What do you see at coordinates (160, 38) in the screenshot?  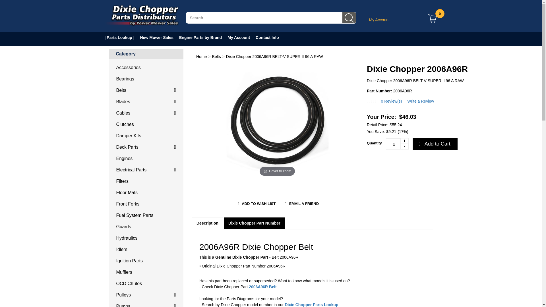 I see `New Mower Sales` at bounding box center [160, 38].